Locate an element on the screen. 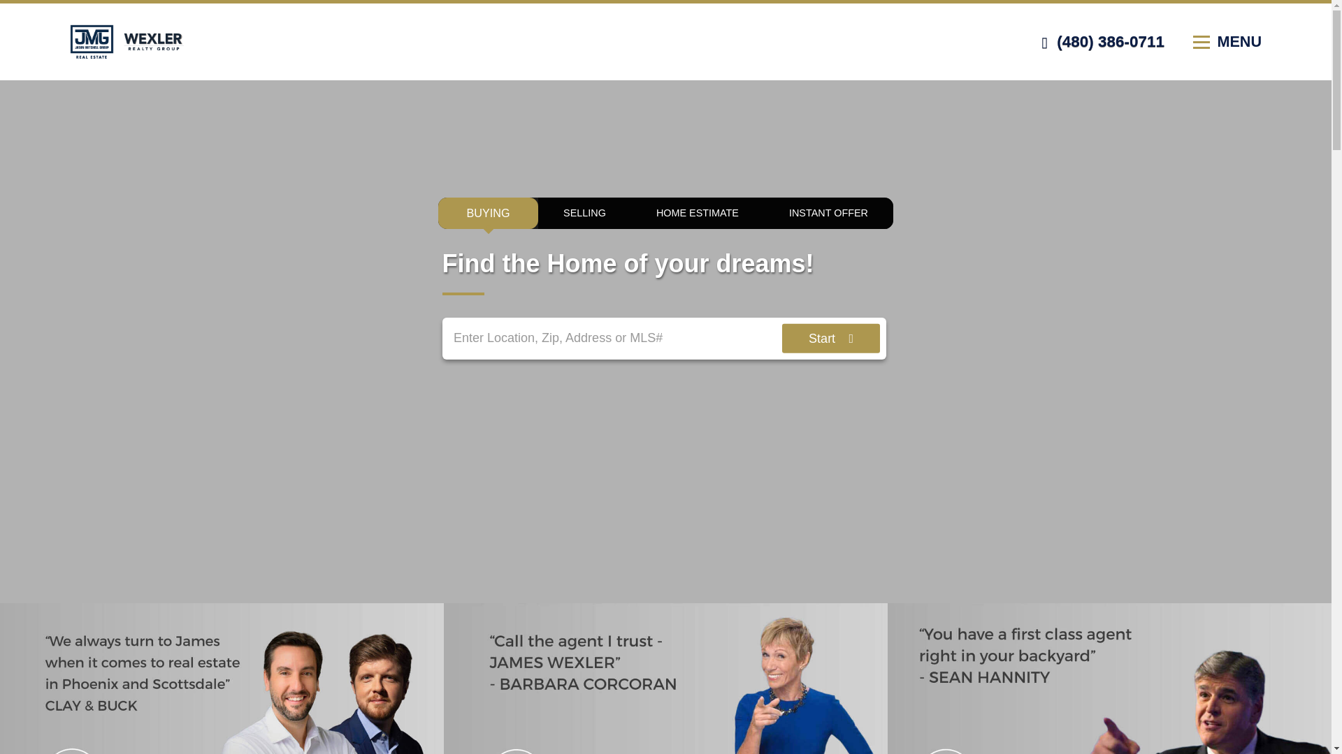  SELLING is located at coordinates (584, 213).